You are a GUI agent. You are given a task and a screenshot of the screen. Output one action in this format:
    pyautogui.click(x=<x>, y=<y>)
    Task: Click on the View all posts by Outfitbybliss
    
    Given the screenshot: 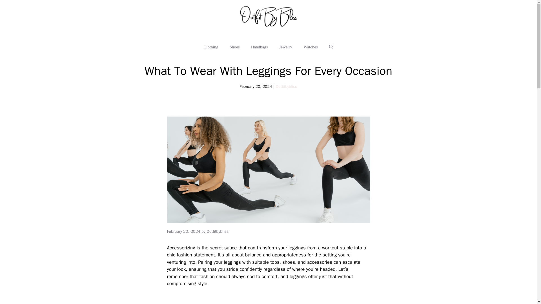 What is the action you would take?
    pyautogui.click(x=218, y=231)
    